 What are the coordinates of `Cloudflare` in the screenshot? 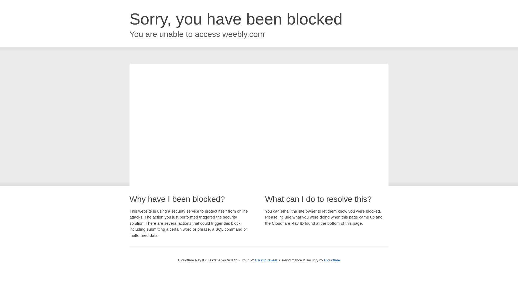 It's located at (332, 260).